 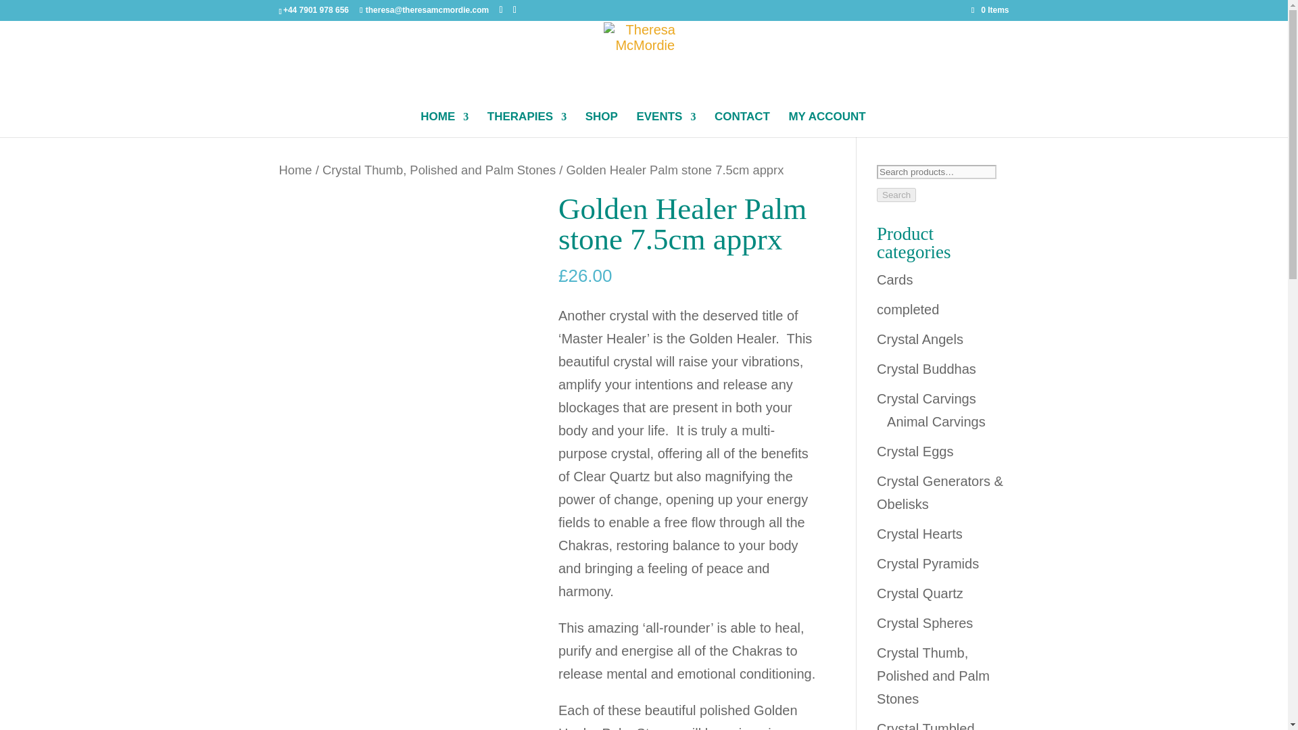 I want to click on EVENTS, so click(x=665, y=124).